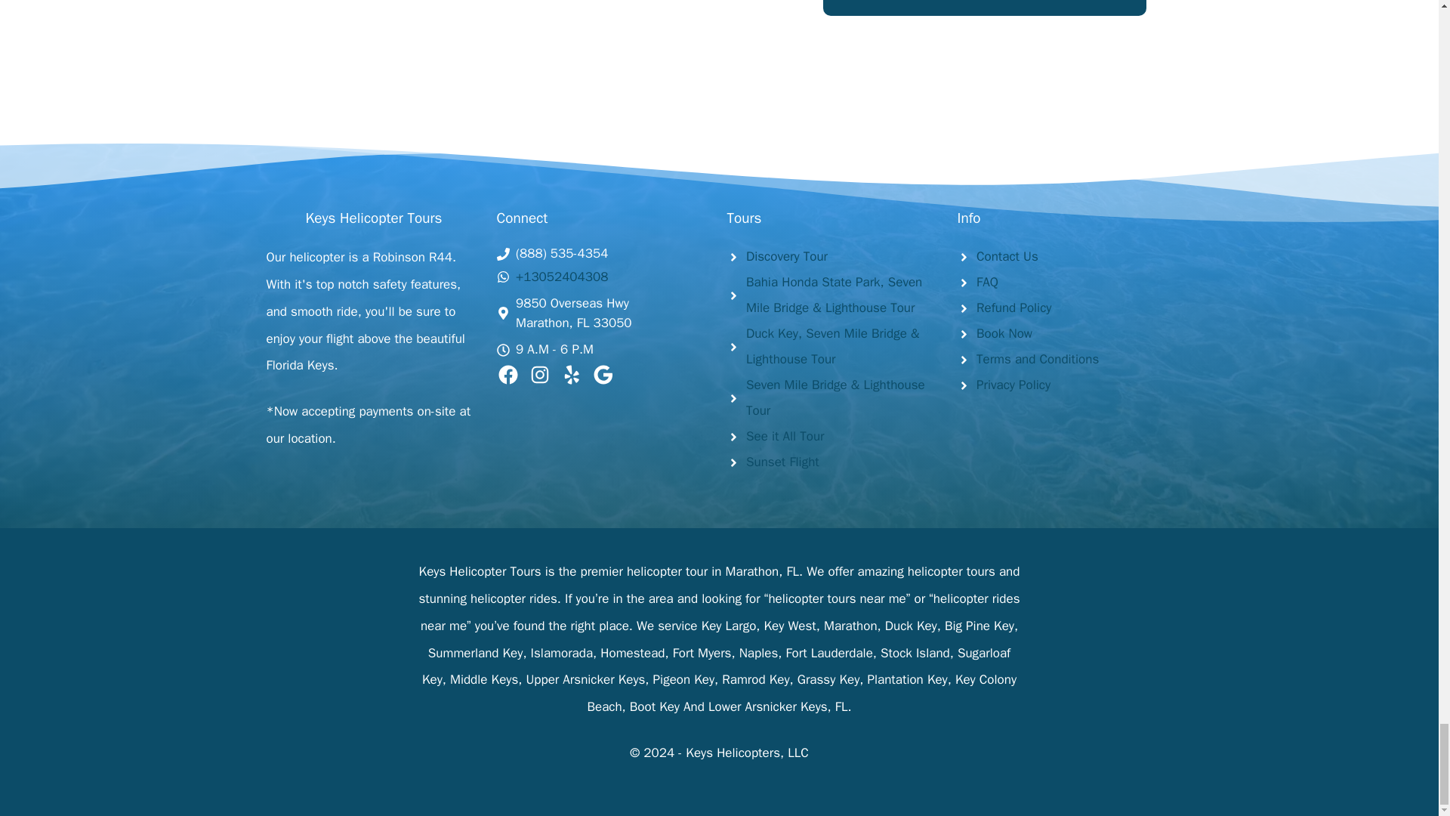  I want to click on Yelp, so click(571, 374).